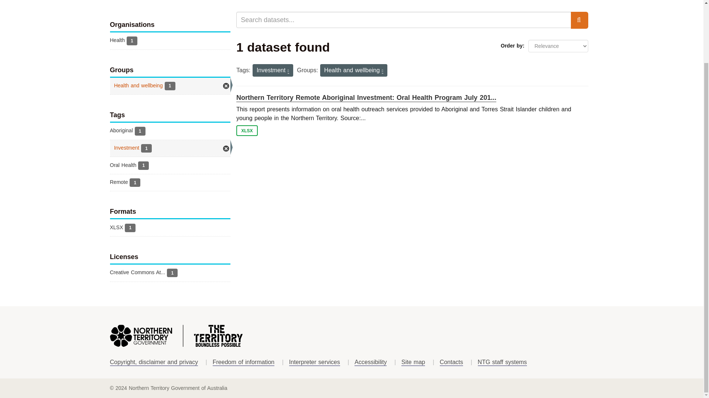 This screenshot has height=398, width=709. Describe the element at coordinates (451, 362) in the screenshot. I see `Contacts` at that location.